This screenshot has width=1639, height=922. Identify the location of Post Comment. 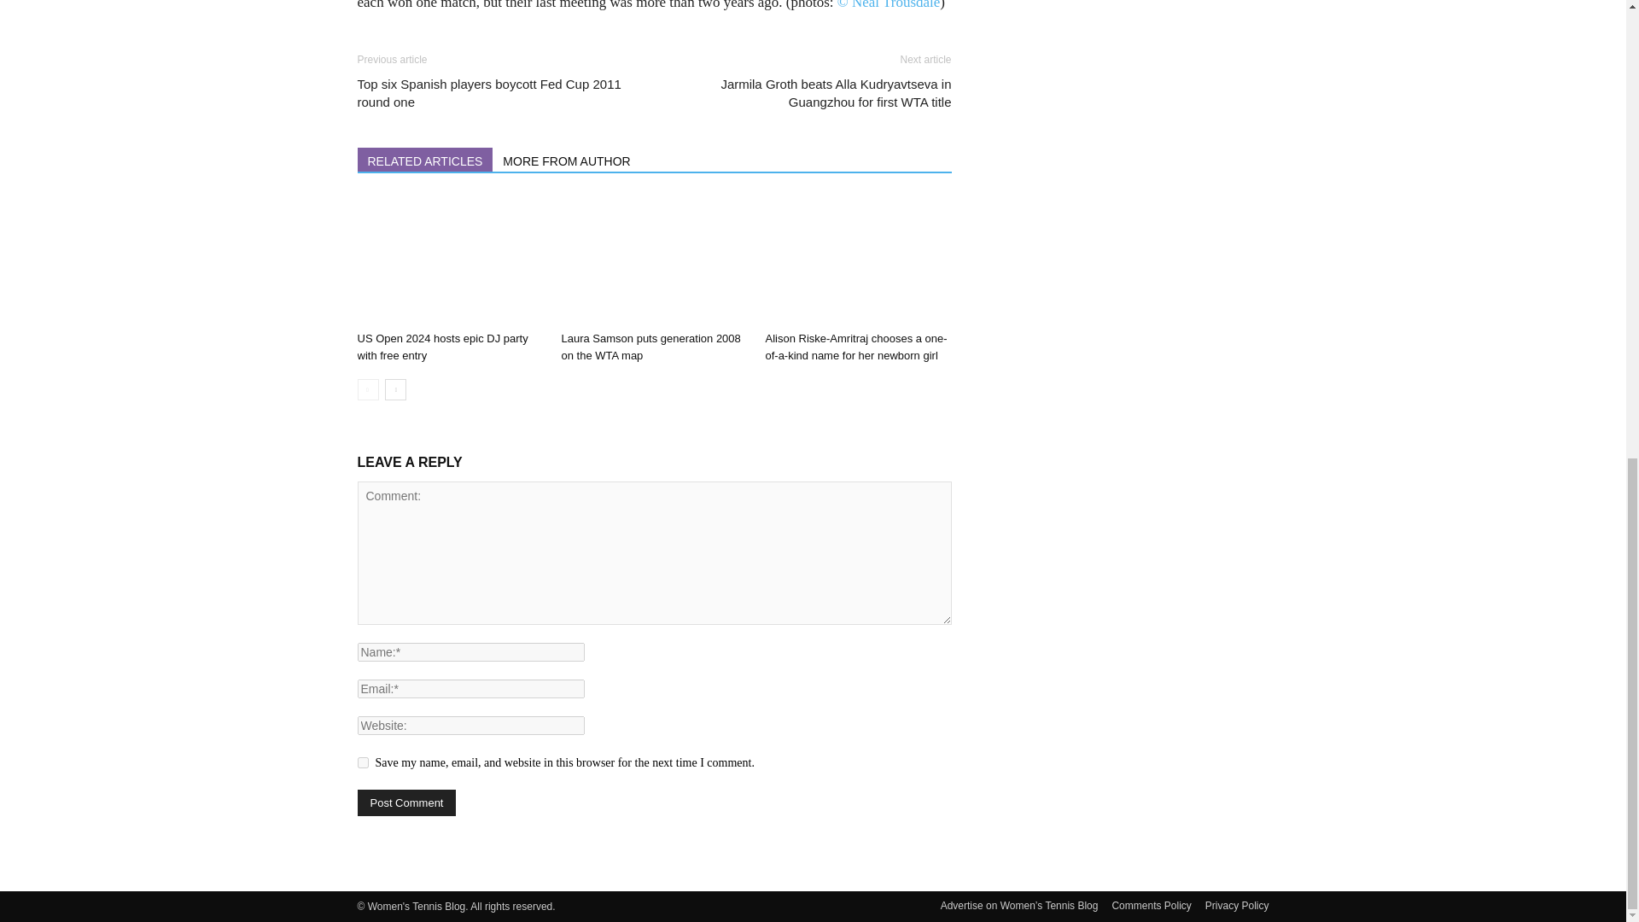
(406, 802).